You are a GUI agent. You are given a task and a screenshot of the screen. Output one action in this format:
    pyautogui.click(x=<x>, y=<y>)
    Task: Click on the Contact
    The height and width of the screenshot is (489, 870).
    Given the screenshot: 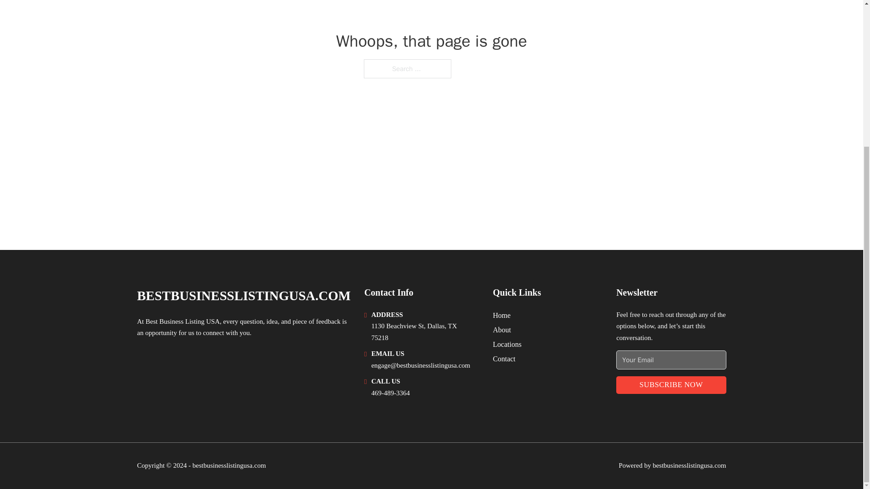 What is the action you would take?
    pyautogui.click(x=504, y=359)
    